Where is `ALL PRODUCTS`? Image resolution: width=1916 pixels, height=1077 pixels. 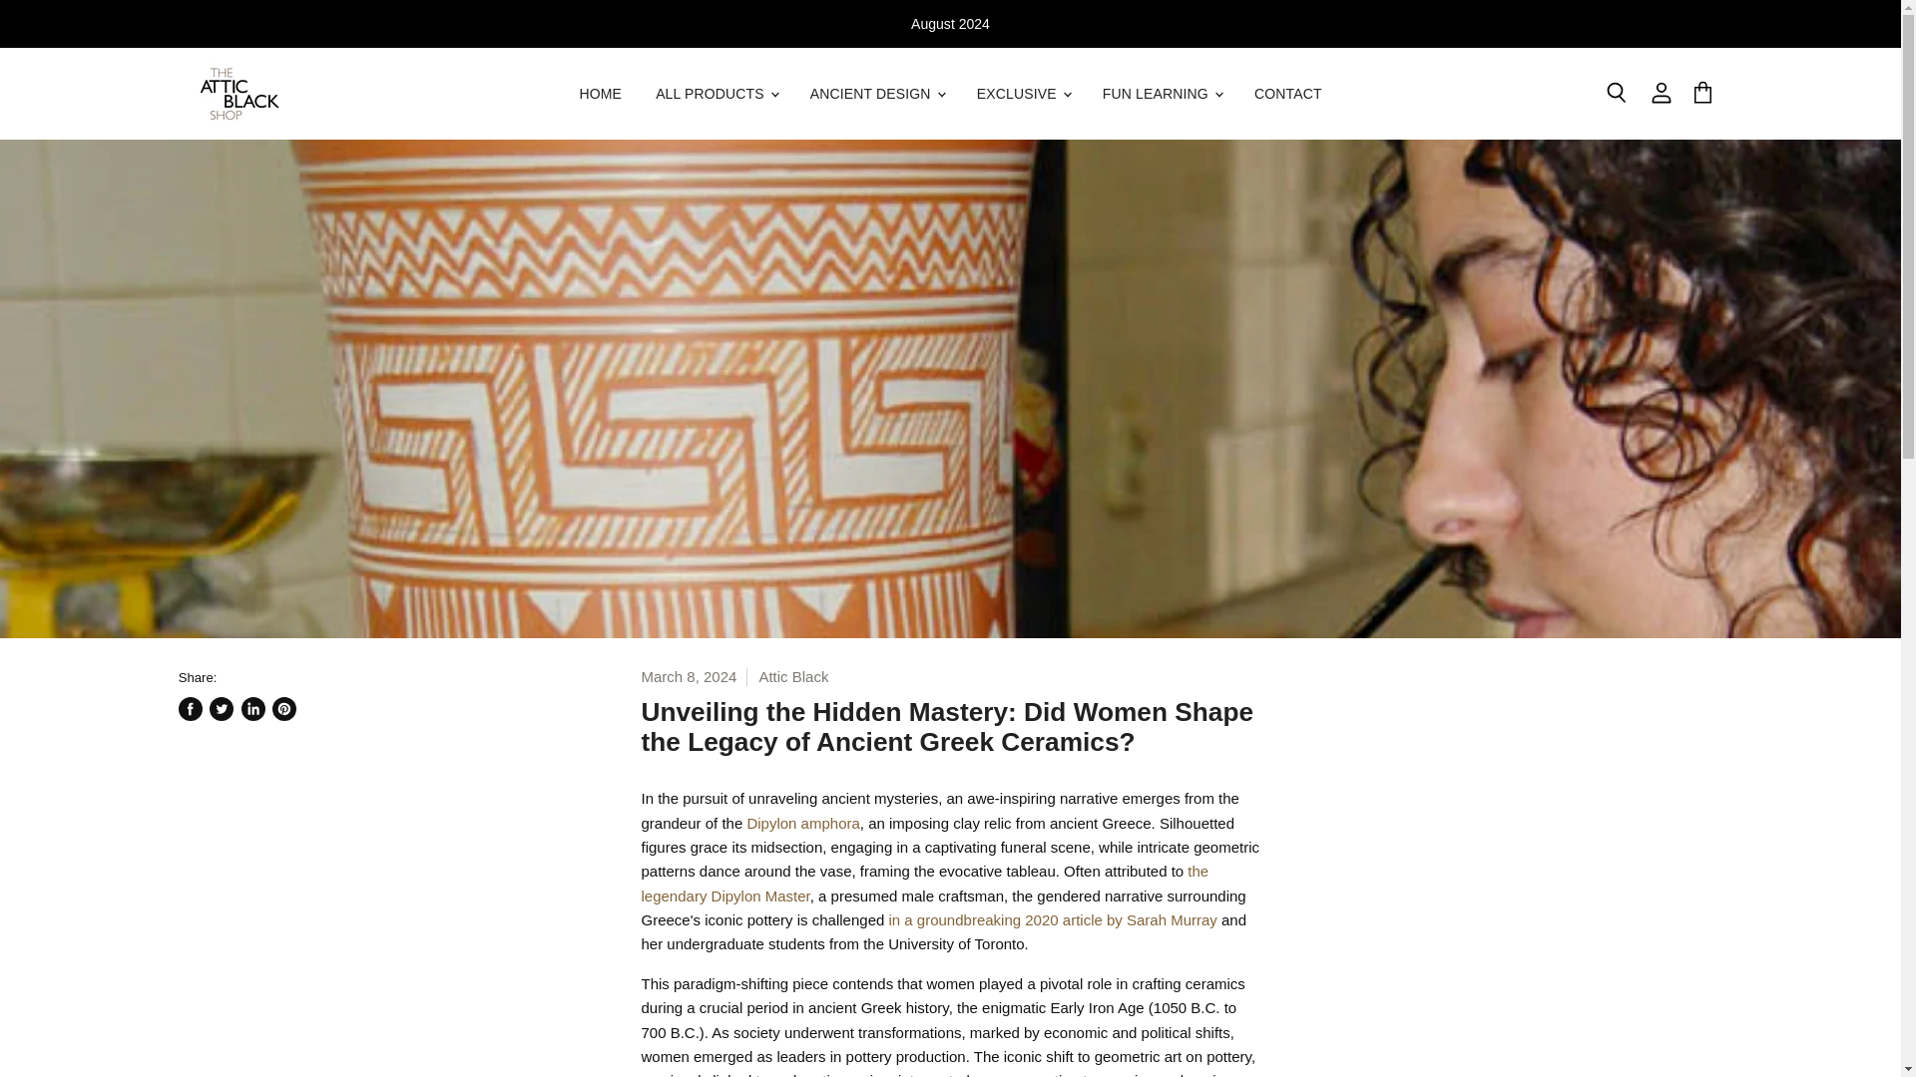
ALL PRODUCTS is located at coordinates (715, 94).